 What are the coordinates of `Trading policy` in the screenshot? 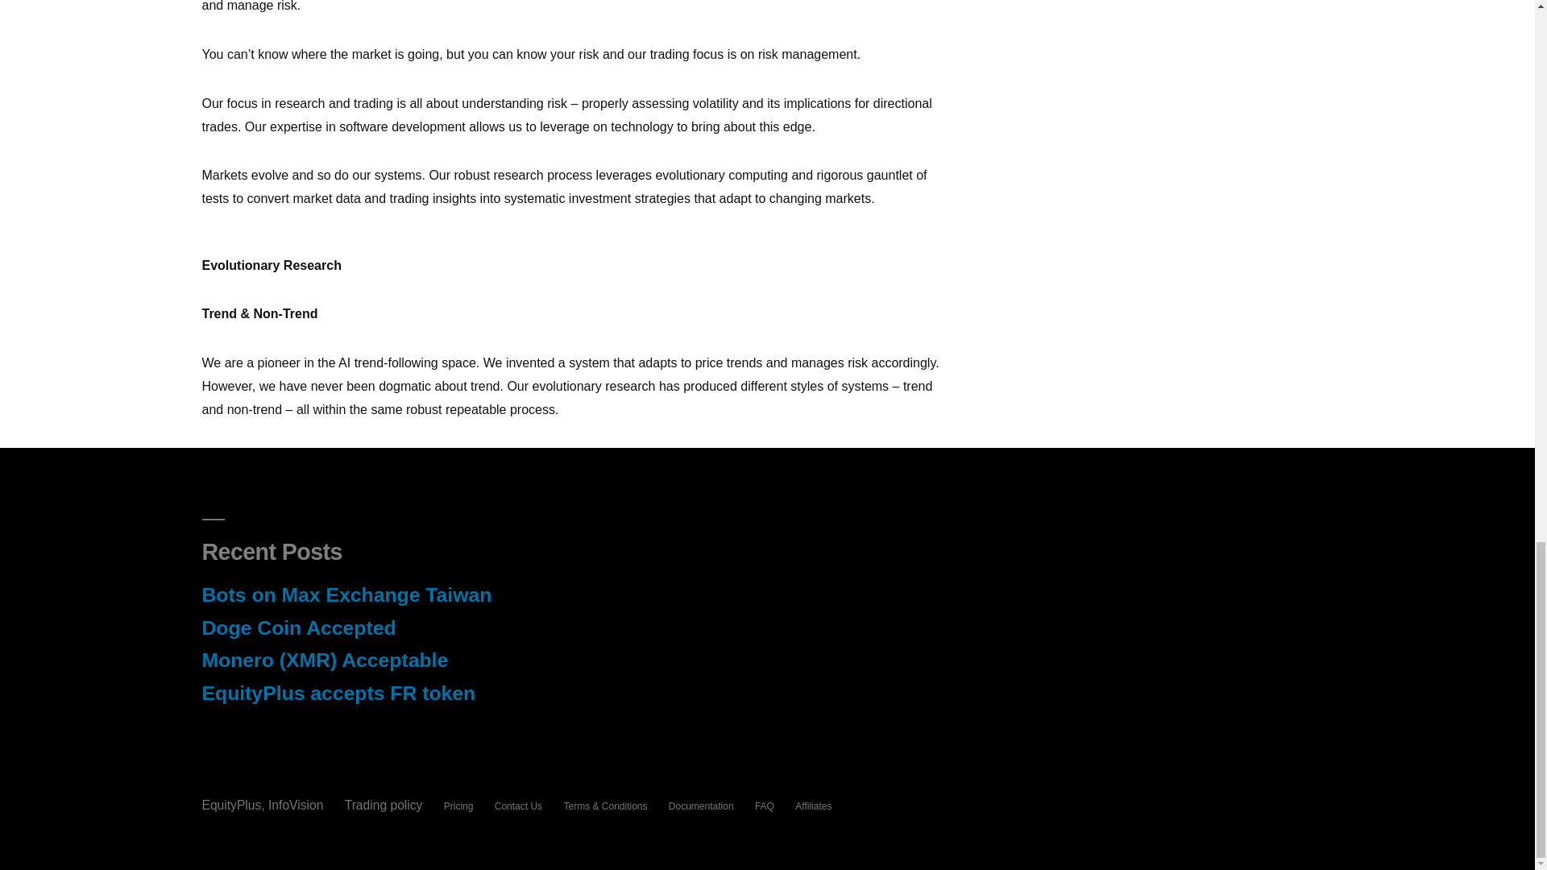 It's located at (384, 805).